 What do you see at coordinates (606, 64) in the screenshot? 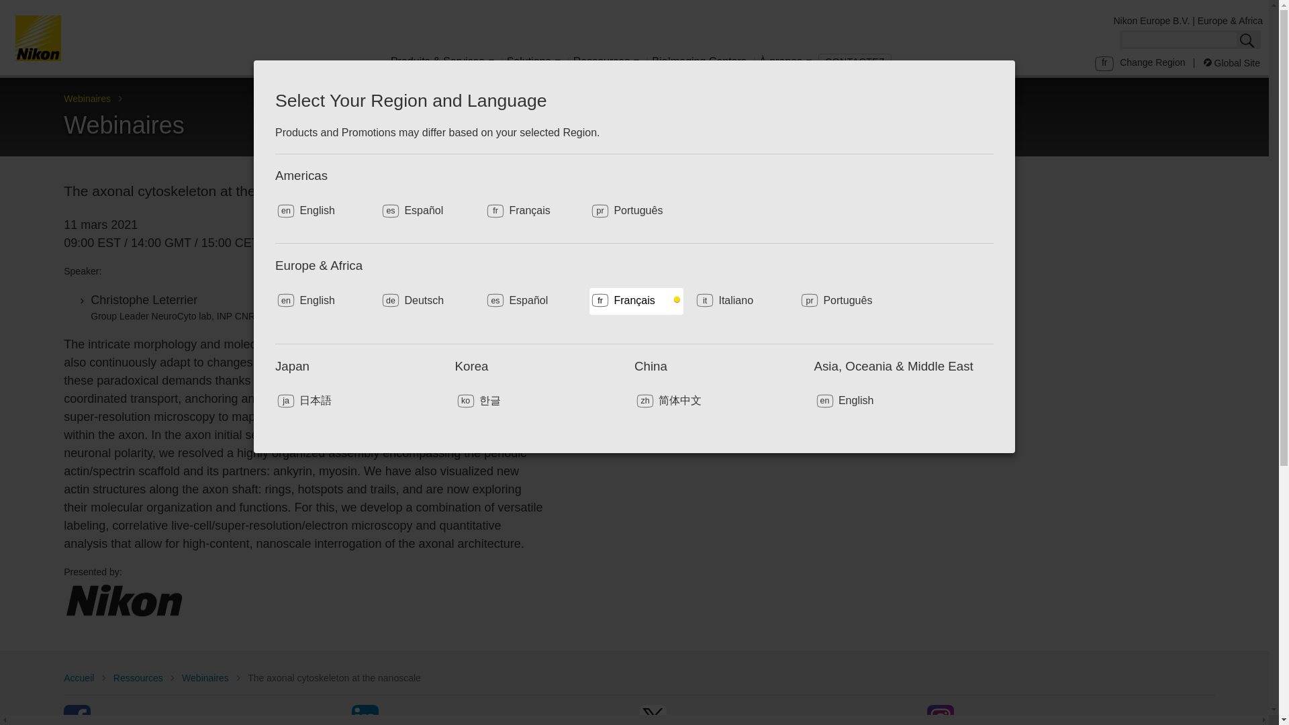
I see `Ressources` at bounding box center [606, 64].